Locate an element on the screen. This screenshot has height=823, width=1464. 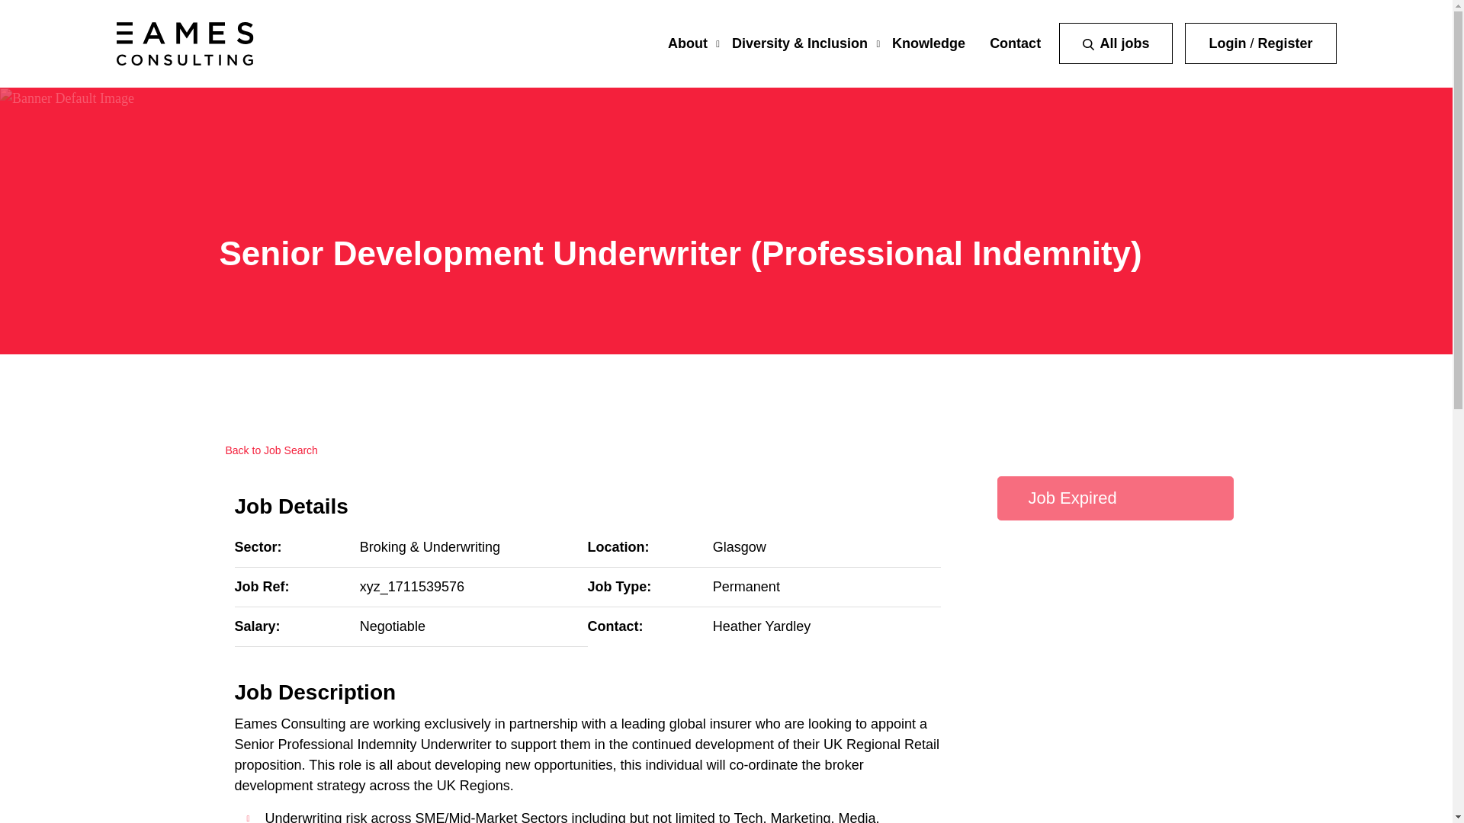
Login is located at coordinates (1227, 43).